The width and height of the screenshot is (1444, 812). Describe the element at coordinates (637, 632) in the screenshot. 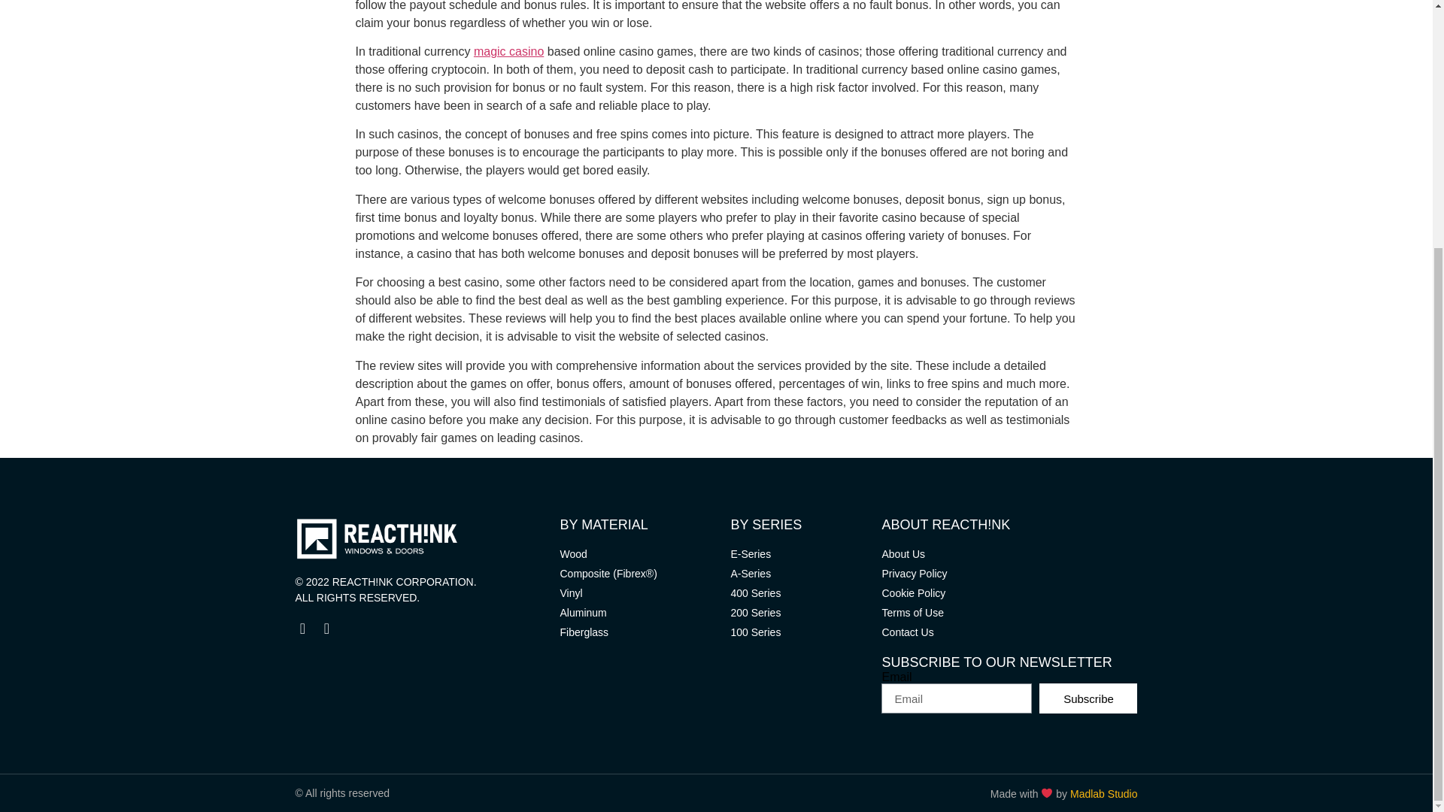

I see `Fiberglass` at that location.